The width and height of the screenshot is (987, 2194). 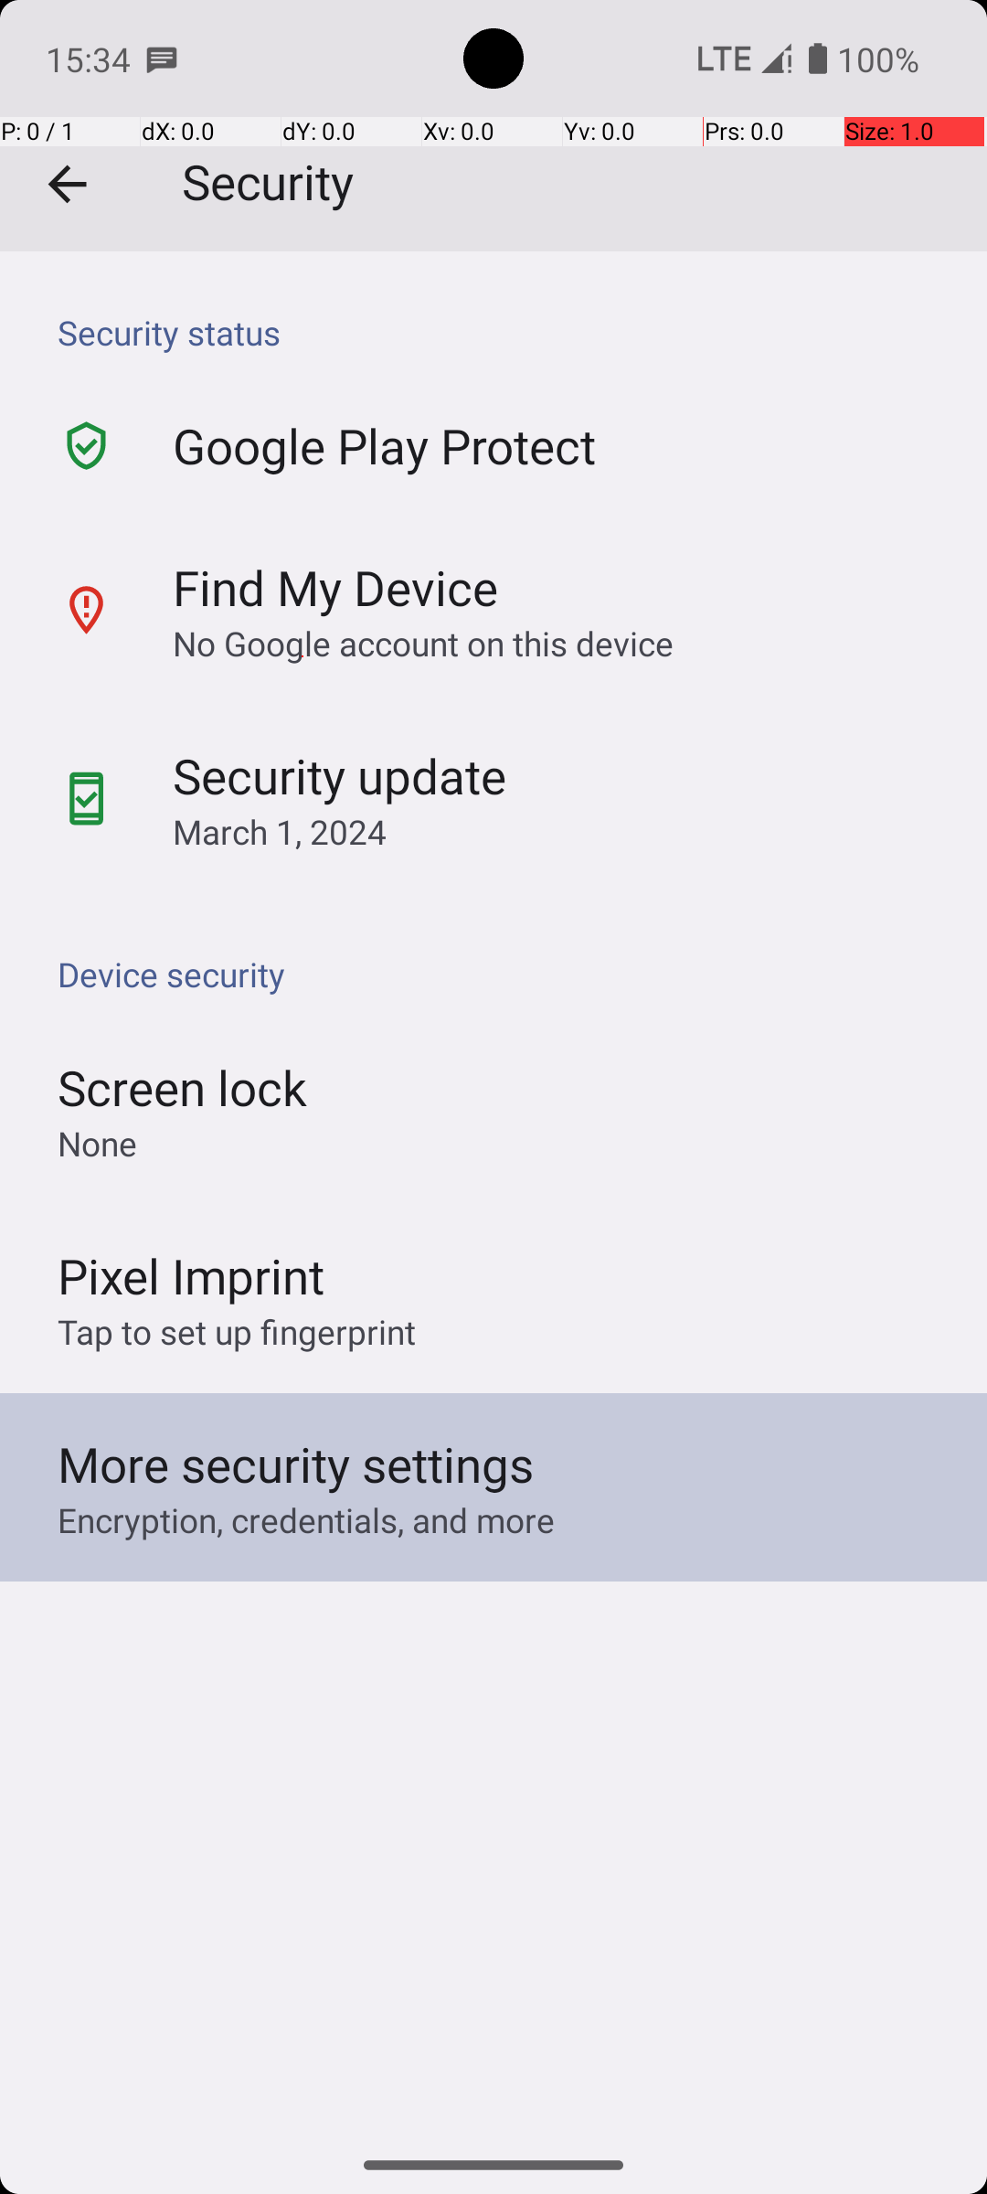 I want to click on Google Play Protect, so click(x=385, y=446).